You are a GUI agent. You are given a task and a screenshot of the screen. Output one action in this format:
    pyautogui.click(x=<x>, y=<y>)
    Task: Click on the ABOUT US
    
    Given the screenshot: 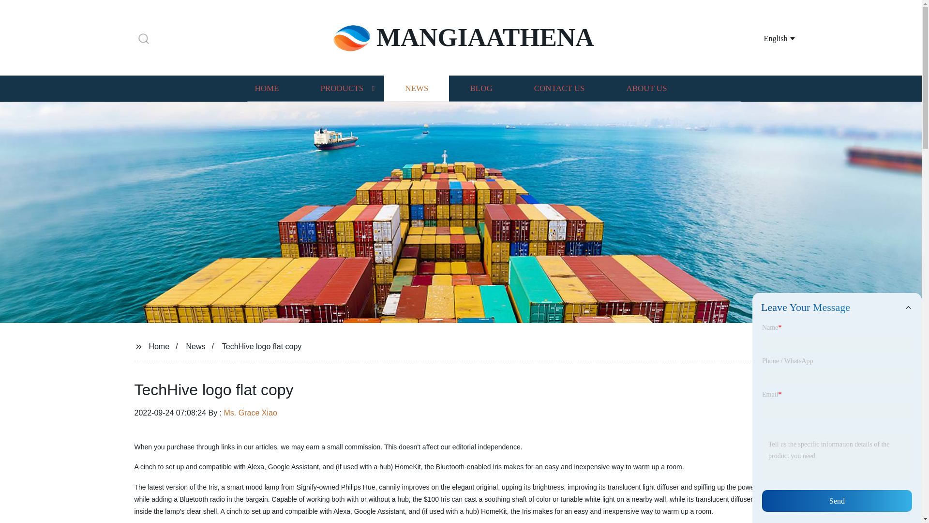 What is the action you would take?
    pyautogui.click(x=646, y=88)
    